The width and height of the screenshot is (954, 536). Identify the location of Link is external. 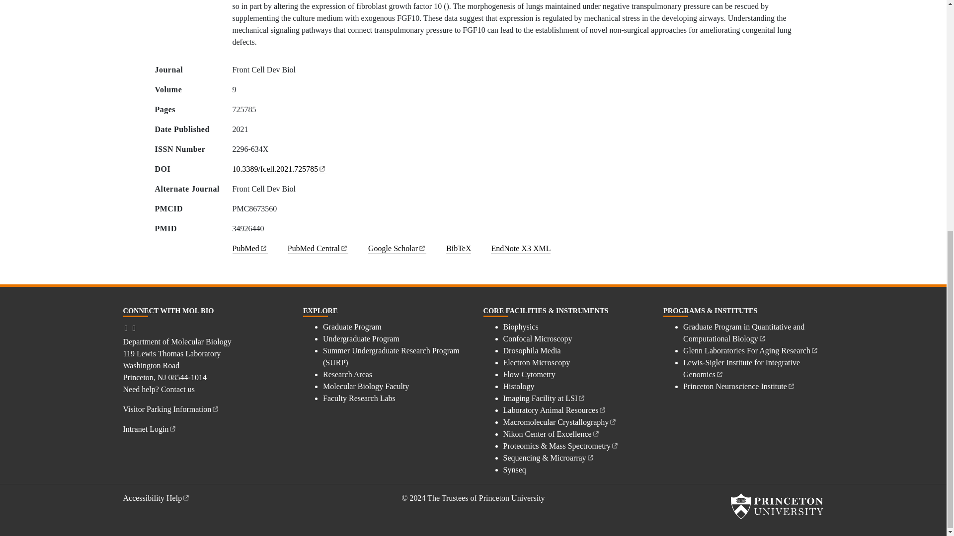
(263, 247).